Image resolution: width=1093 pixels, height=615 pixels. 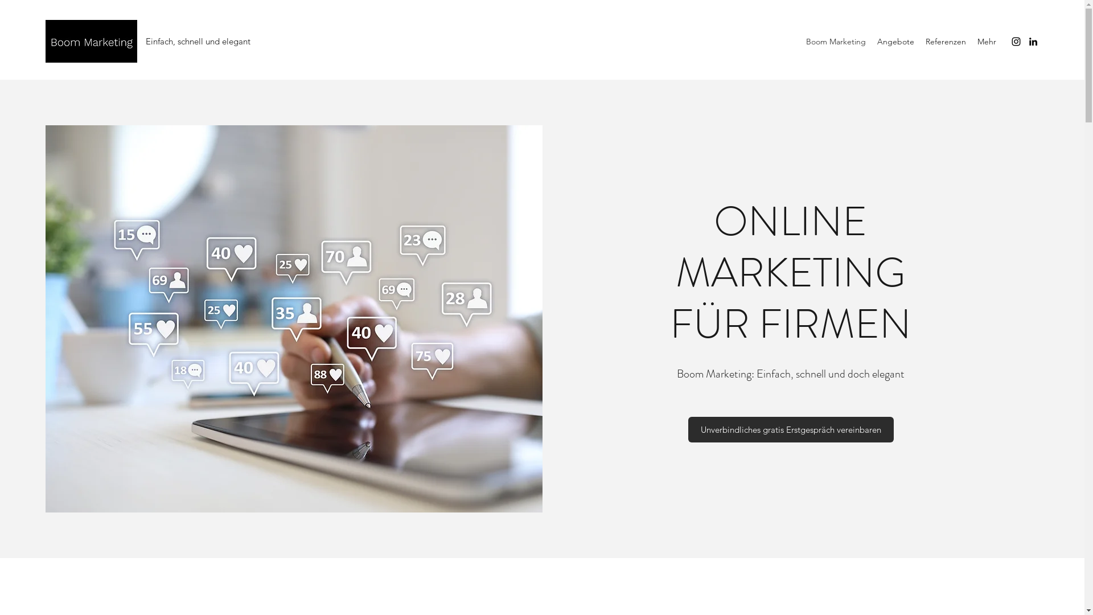 I want to click on Angebote, so click(x=896, y=42).